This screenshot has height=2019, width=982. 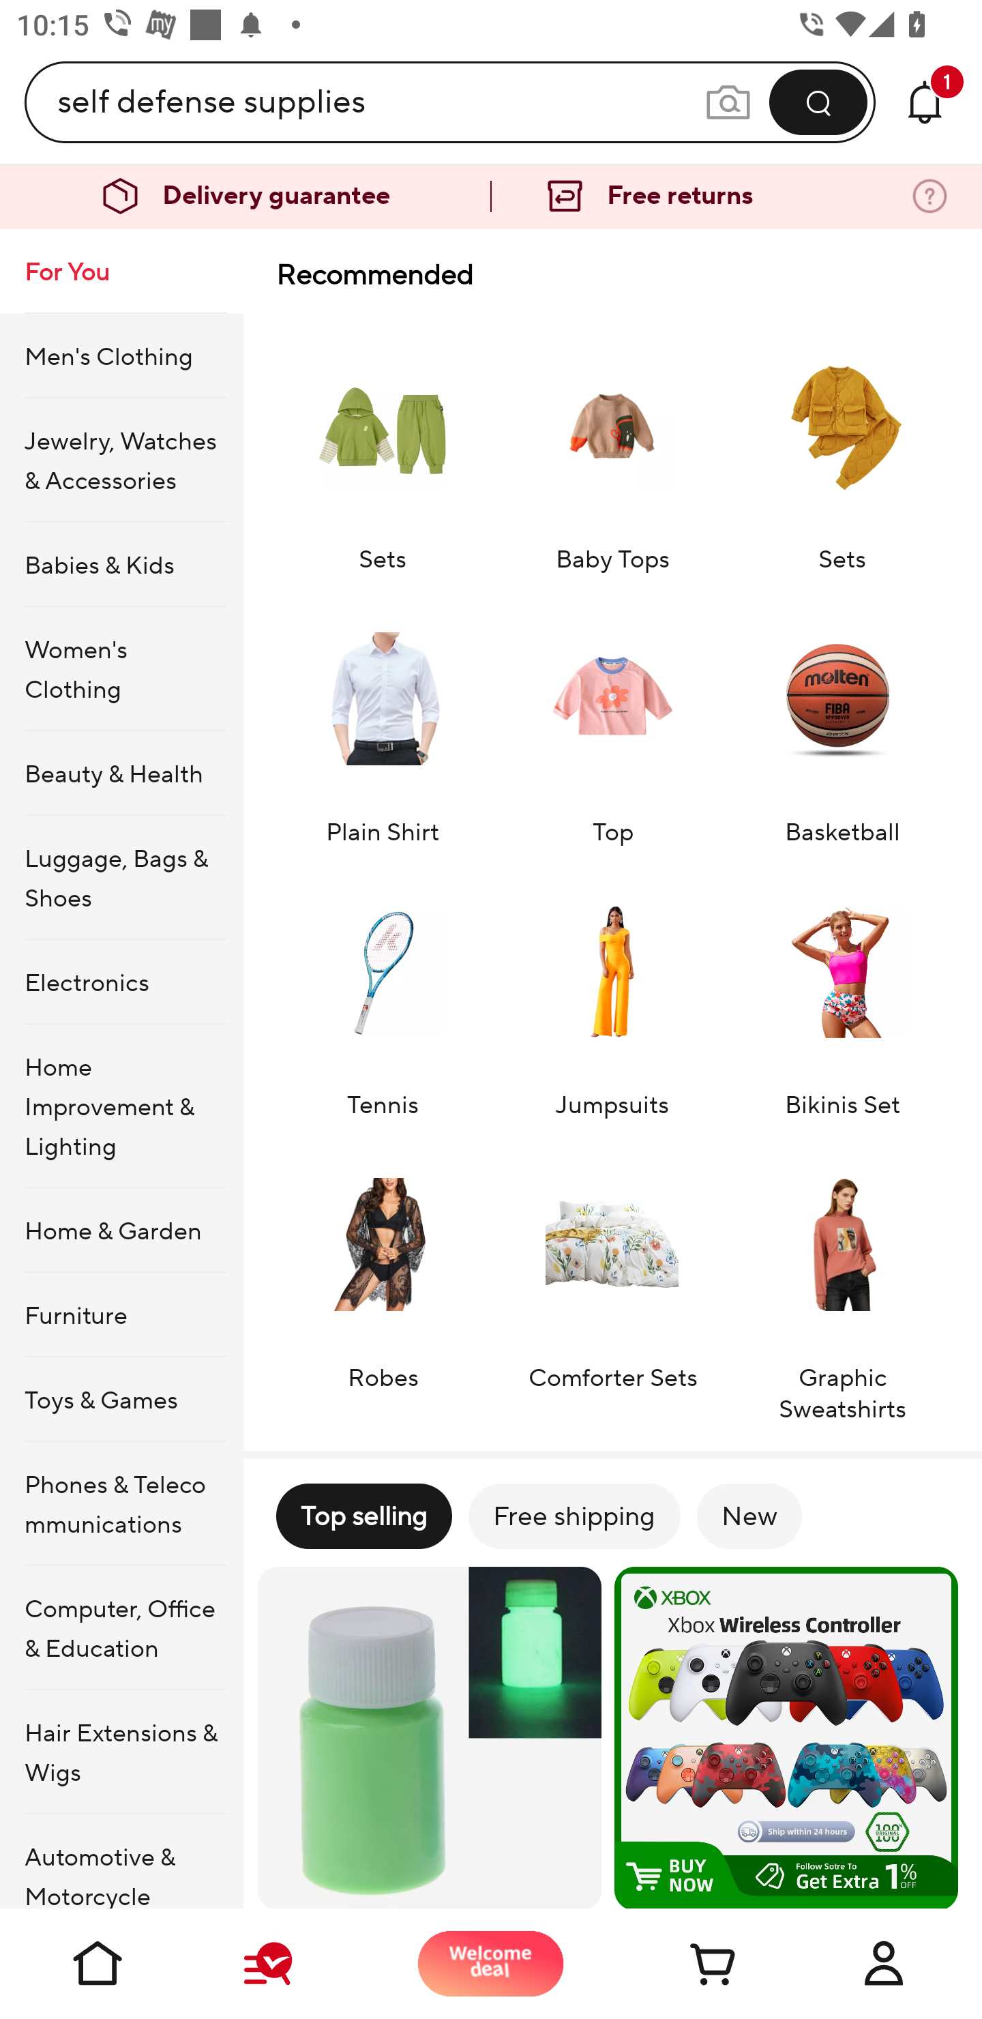 What do you see at coordinates (121, 1106) in the screenshot?
I see `Home Improvement & Lighting` at bounding box center [121, 1106].